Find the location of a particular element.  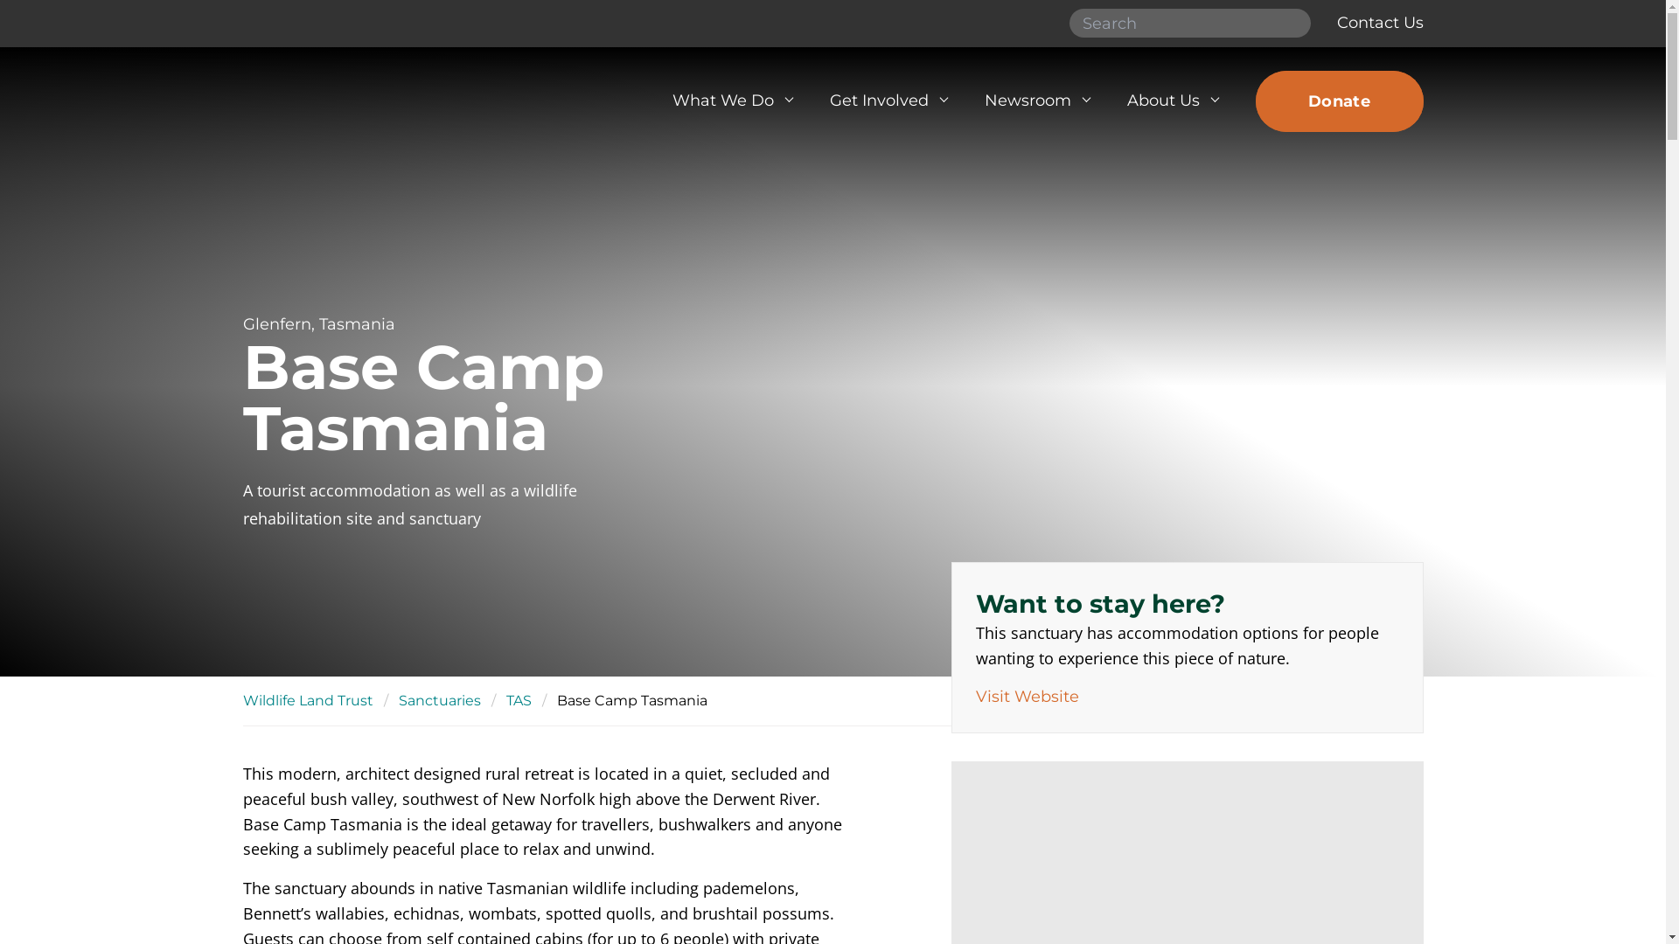

Contact Us is located at coordinates (1380, 23).